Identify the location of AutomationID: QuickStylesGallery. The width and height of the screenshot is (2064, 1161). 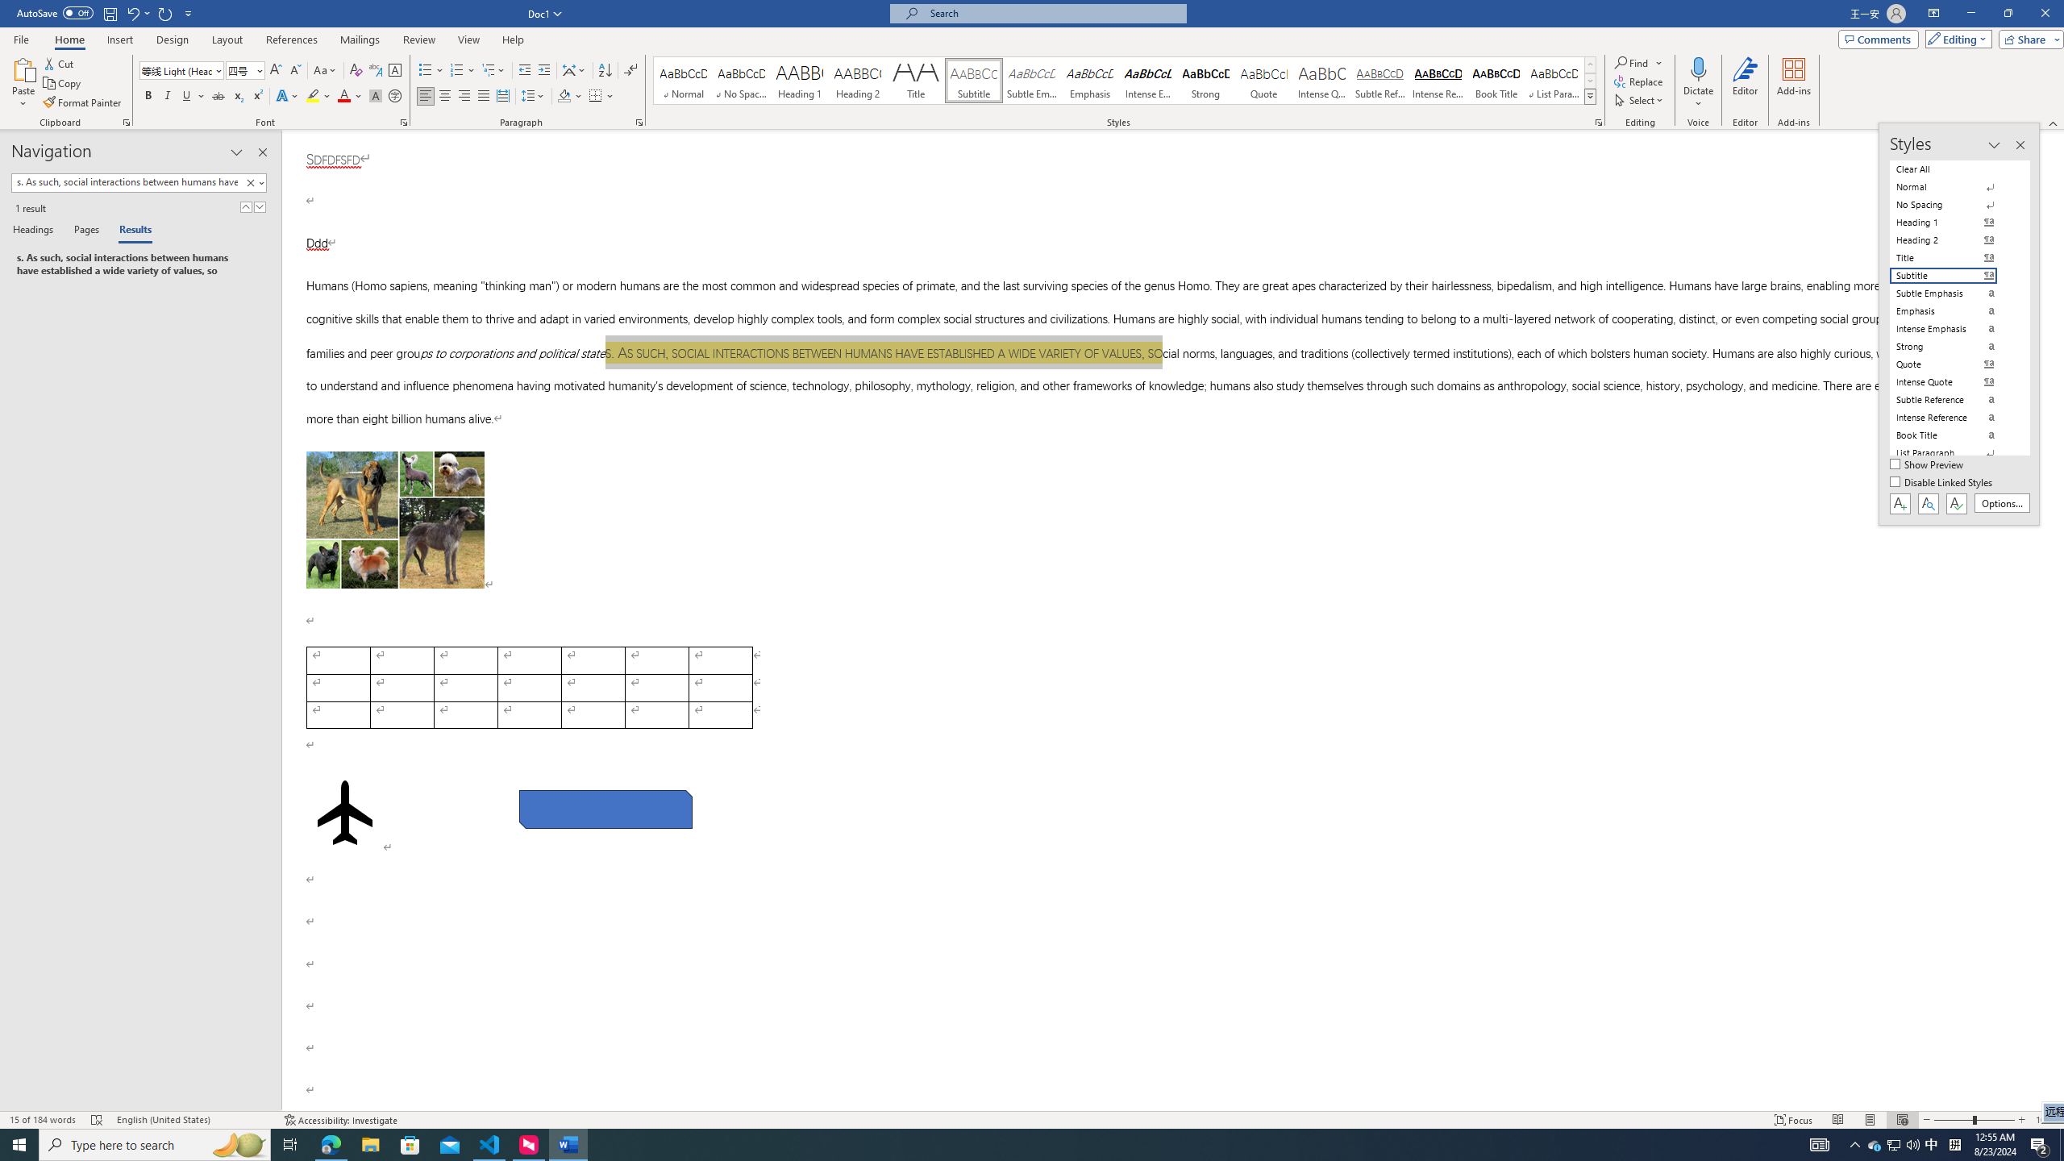
(1126, 81).